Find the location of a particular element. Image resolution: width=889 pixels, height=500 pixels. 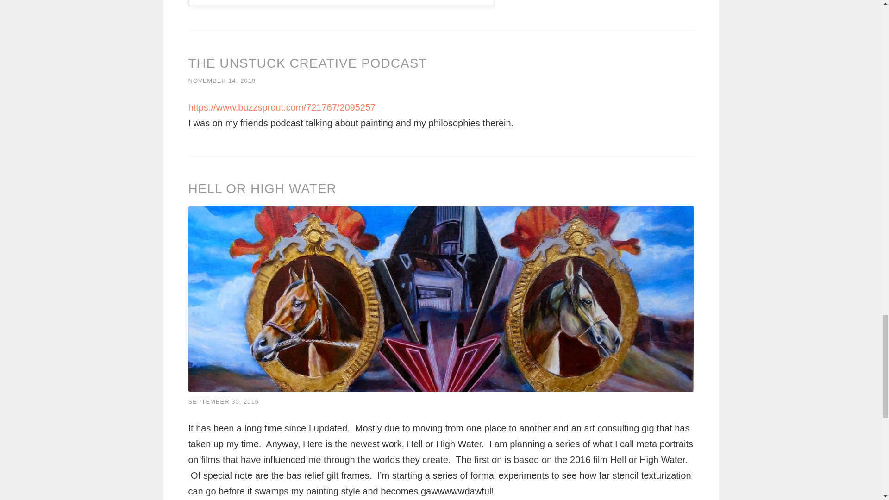

NOVEMBER 14, 2019 is located at coordinates (221, 81).